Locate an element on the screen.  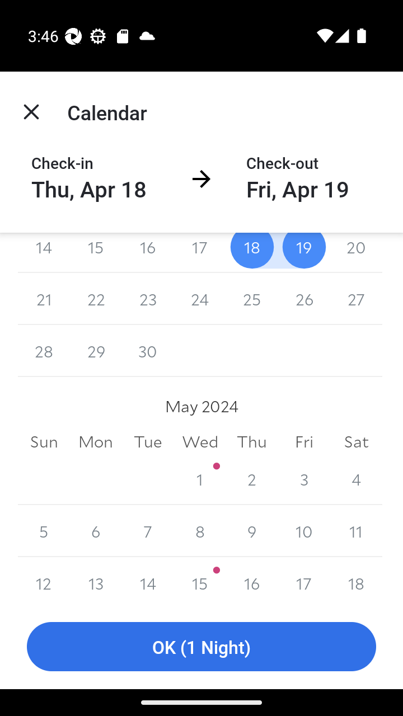
13 13 May 2024 is located at coordinates (96, 581).